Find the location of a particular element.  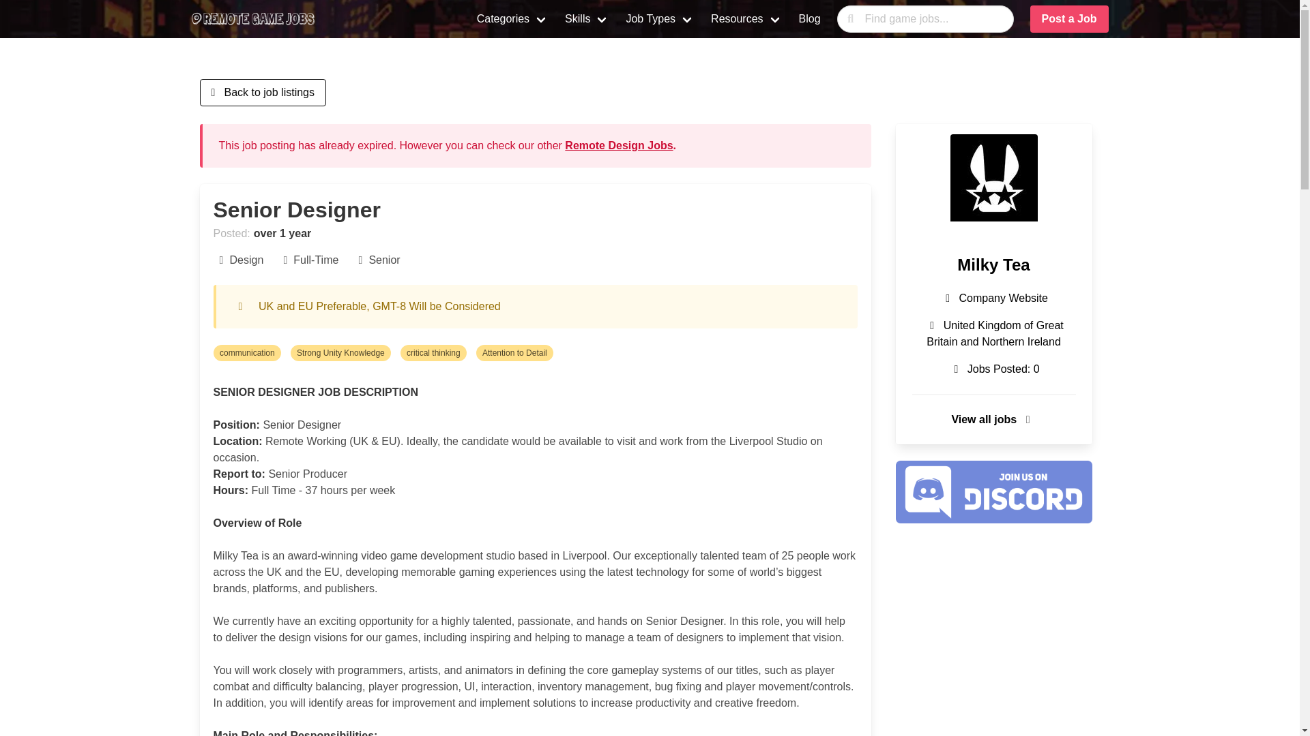

RemoteGameJobs Blog is located at coordinates (810, 19).